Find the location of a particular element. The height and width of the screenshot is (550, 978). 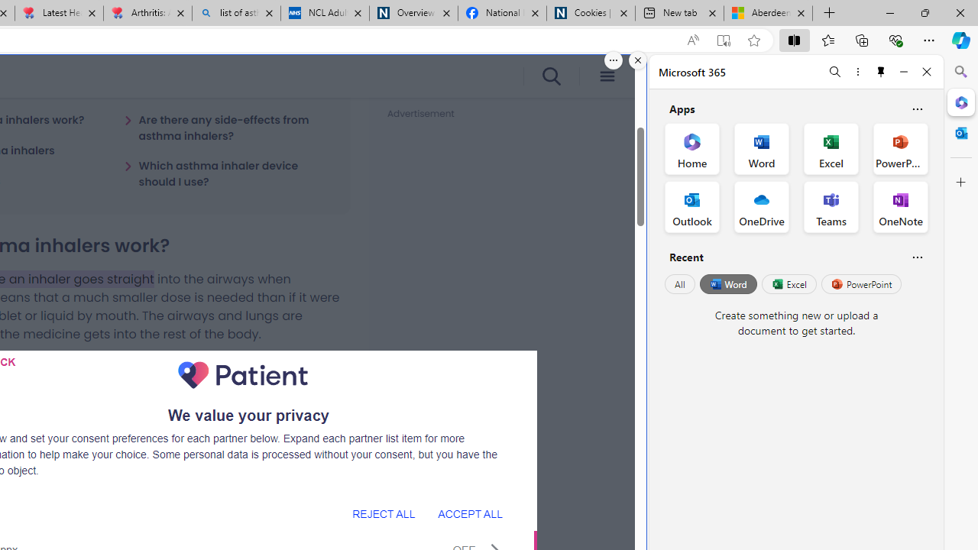

Settings and more (Alt+F) is located at coordinates (929, 40).